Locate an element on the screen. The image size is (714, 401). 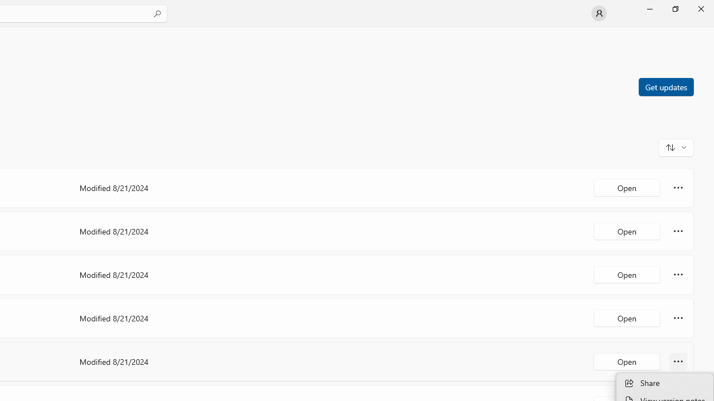
Restore Microsoft Store is located at coordinates (675, 9).